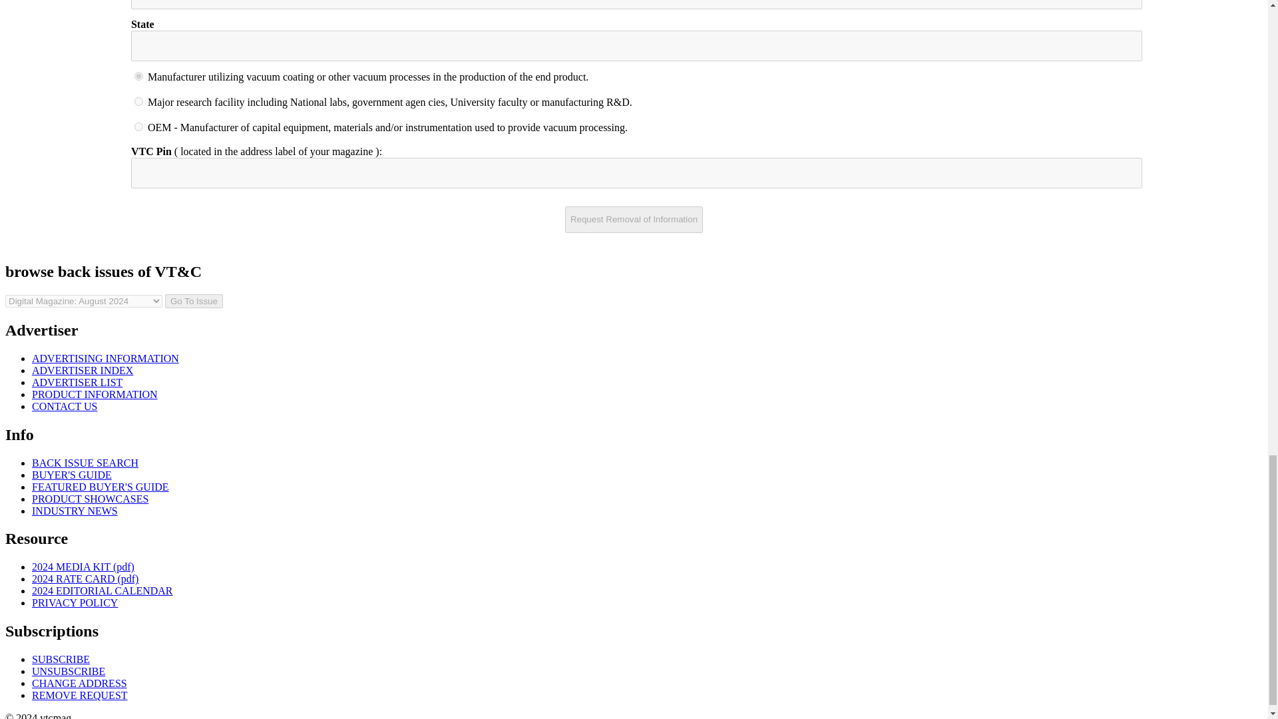 The height and width of the screenshot is (719, 1278). I want to click on BUYER'S GUIDE, so click(72, 475).